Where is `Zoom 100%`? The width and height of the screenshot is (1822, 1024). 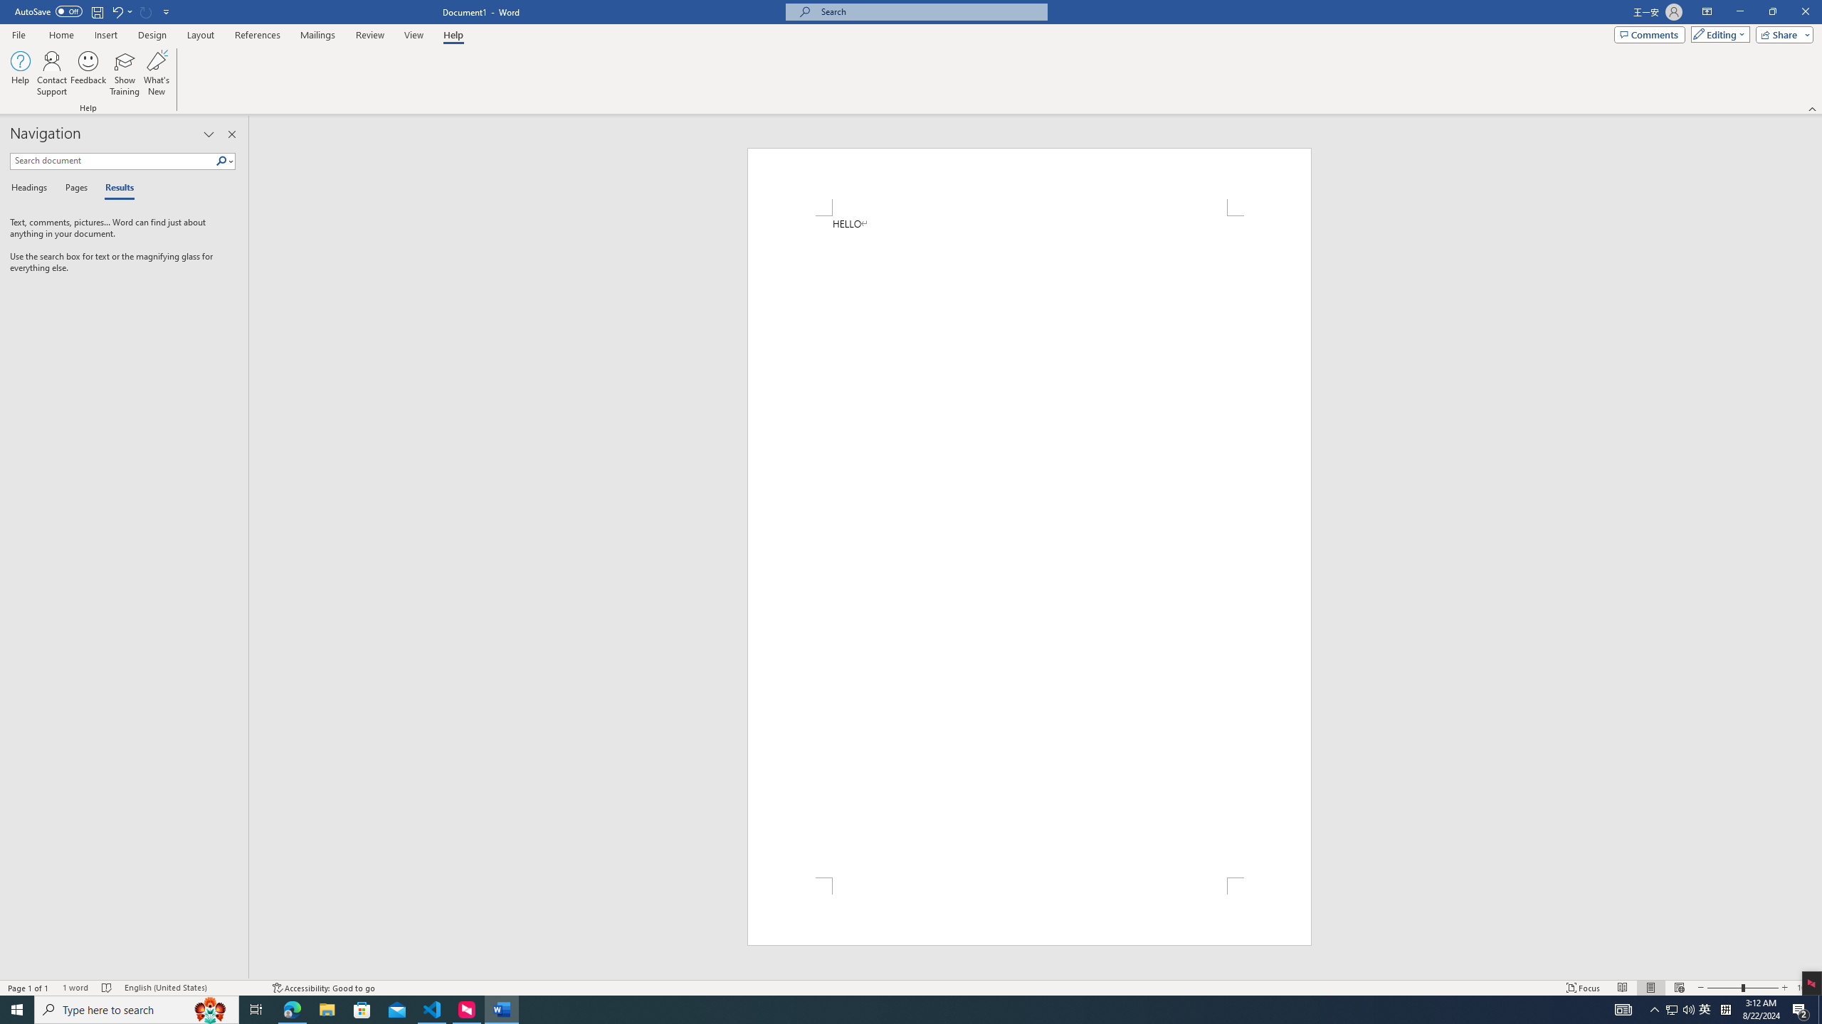
Zoom 100% is located at coordinates (1806, 988).